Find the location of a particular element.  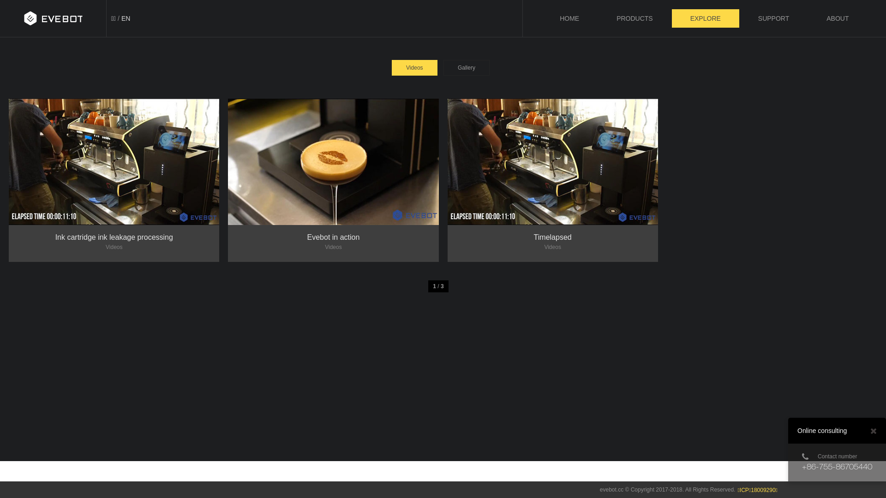

Gallery is located at coordinates (467, 68).